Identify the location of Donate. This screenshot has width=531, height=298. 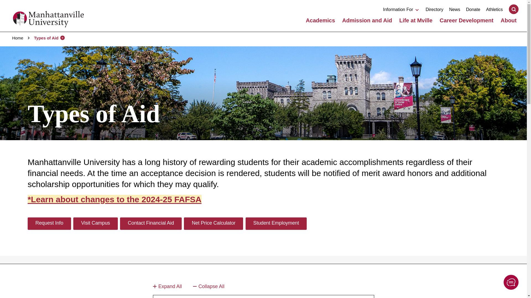
(473, 9).